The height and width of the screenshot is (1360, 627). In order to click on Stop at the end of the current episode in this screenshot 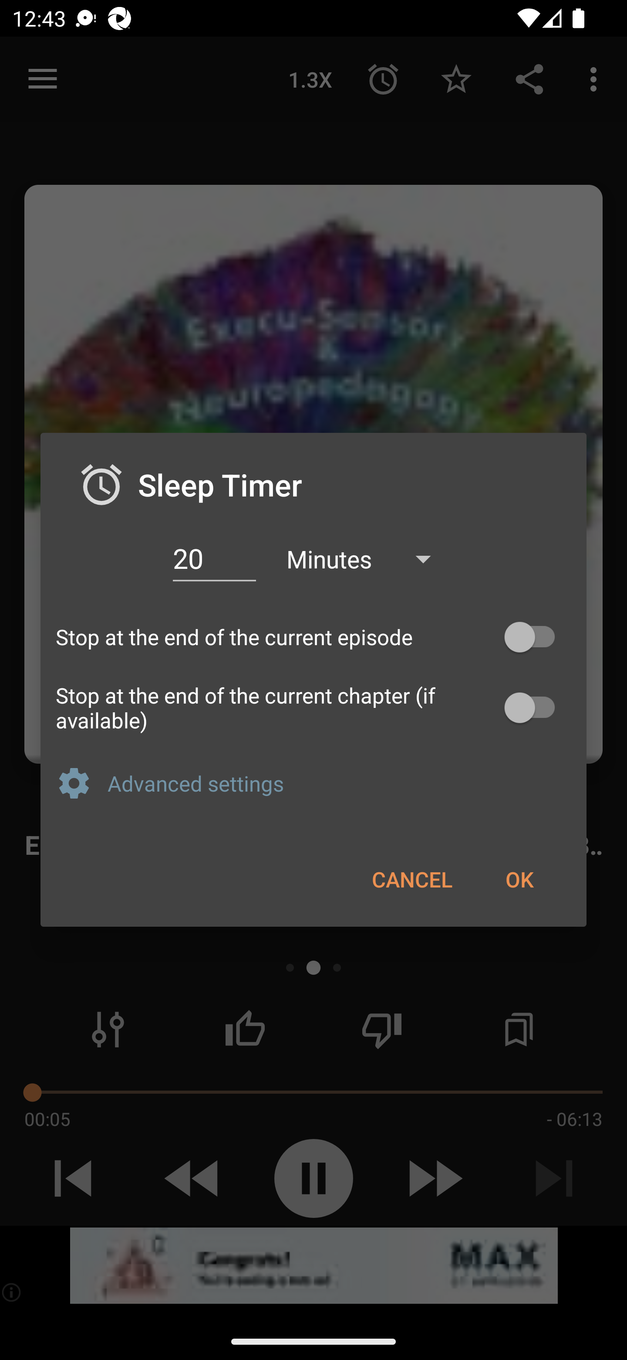, I will do `click(313, 637)`.